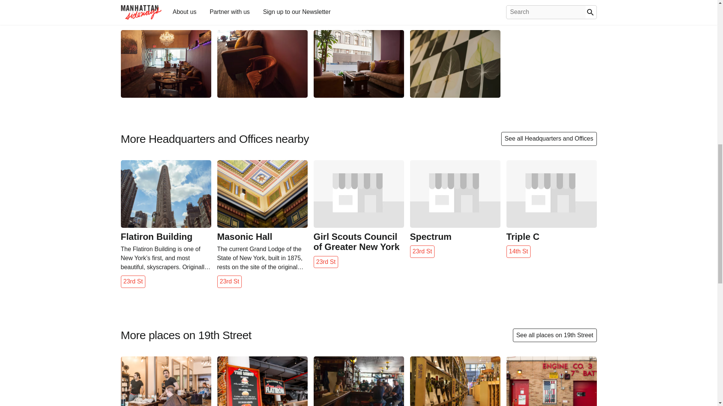 The image size is (723, 406). I want to click on Pinterest, so click(248, 6).